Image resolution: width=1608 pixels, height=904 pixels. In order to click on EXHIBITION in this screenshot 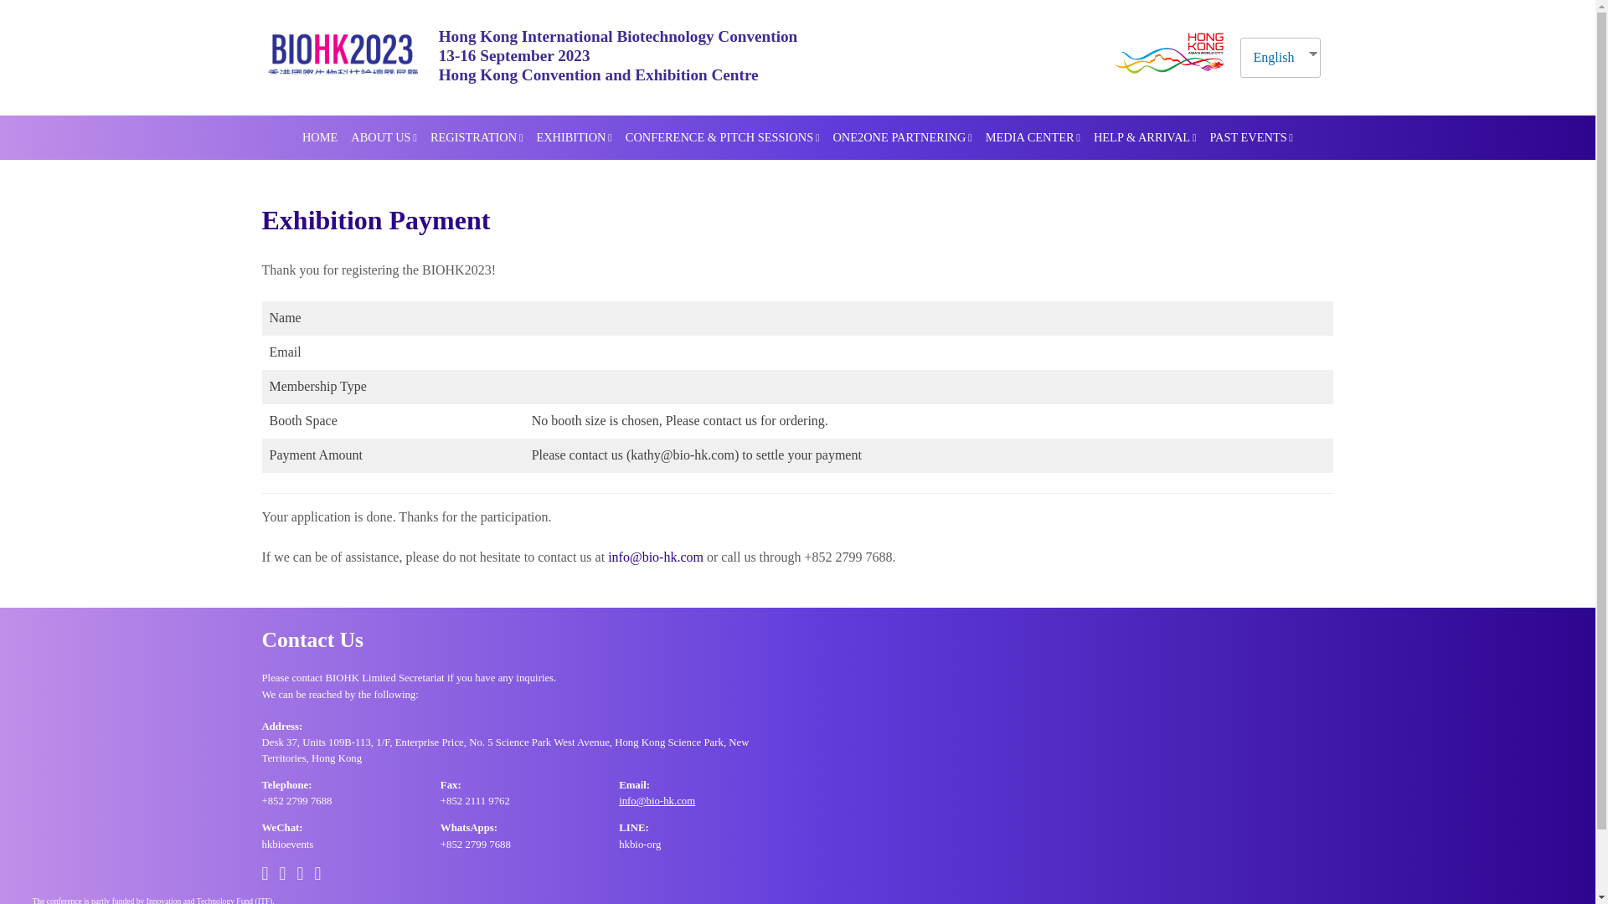, I will do `click(573, 138)`.